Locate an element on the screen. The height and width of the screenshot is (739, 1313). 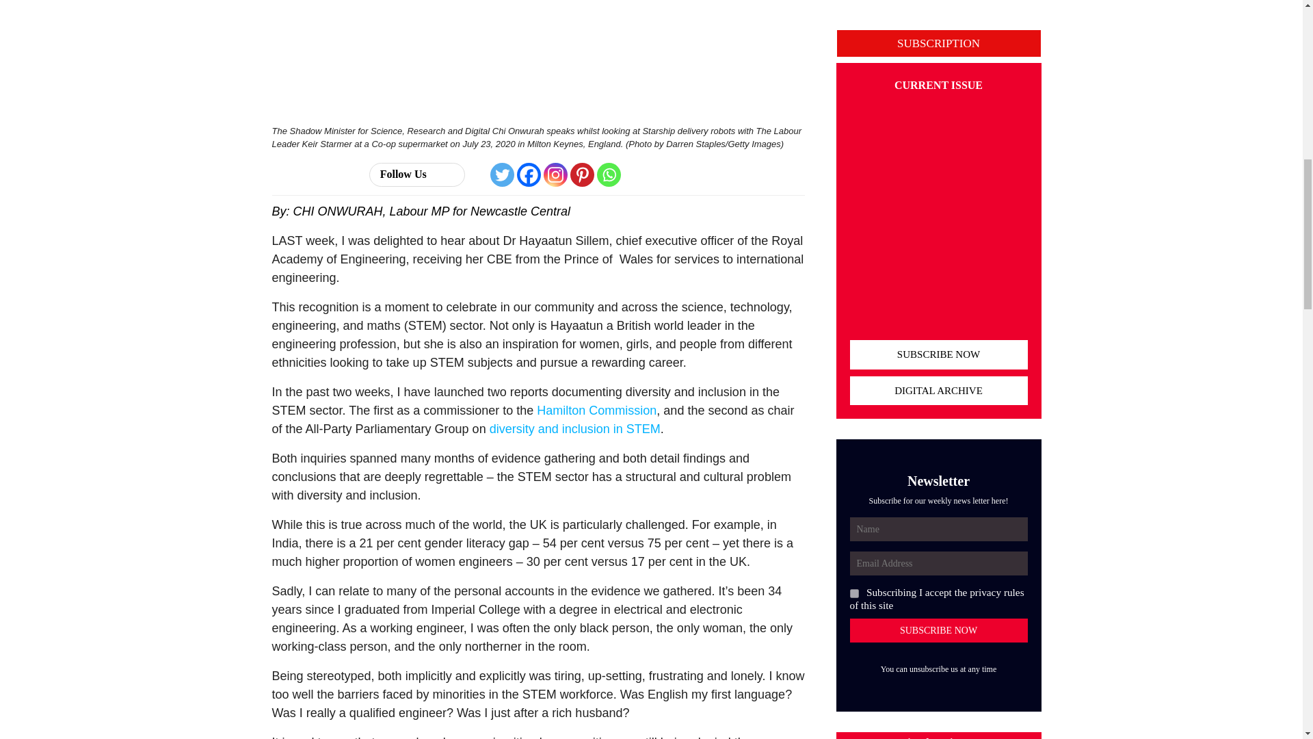
Twitter is located at coordinates (502, 174).